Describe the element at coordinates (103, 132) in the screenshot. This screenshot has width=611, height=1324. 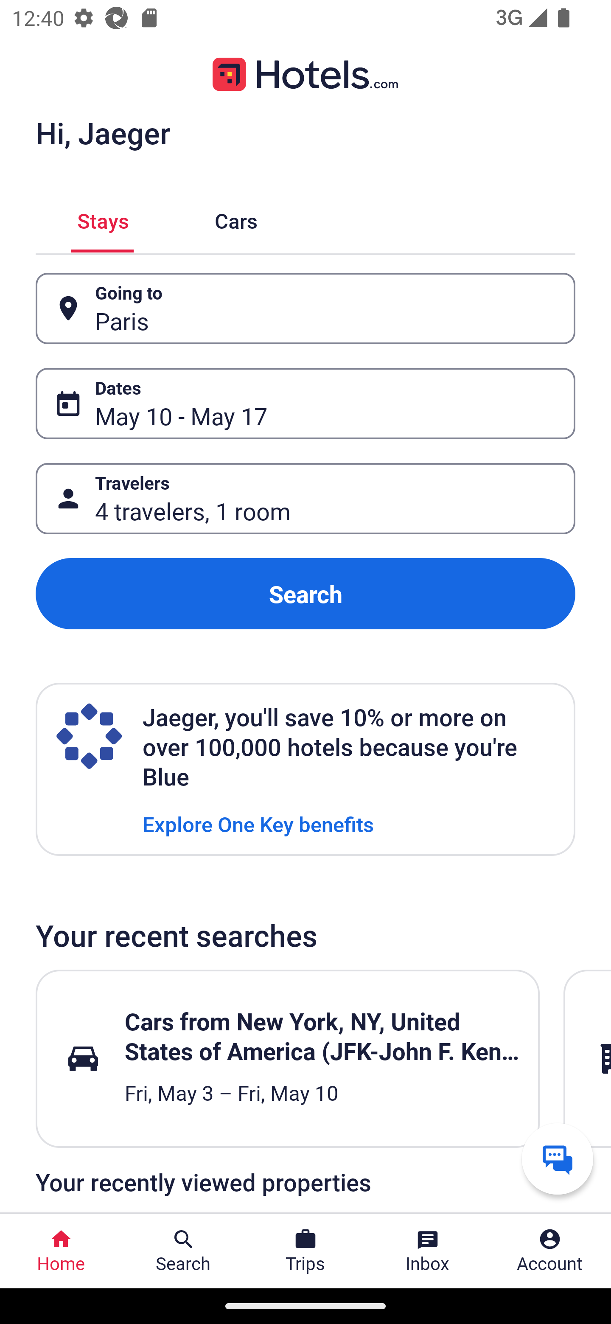
I see `Hi, Jaeger` at that location.